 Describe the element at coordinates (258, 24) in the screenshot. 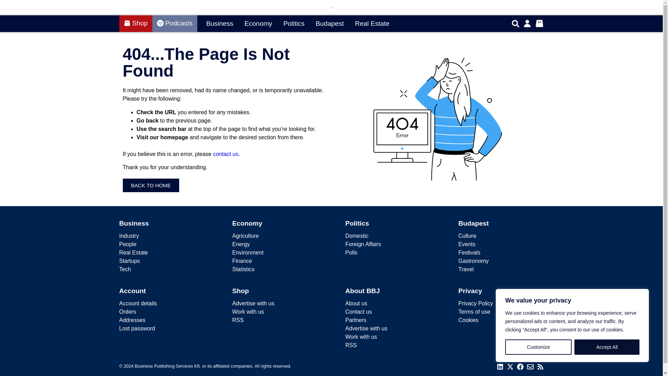

I see `Economy` at that location.